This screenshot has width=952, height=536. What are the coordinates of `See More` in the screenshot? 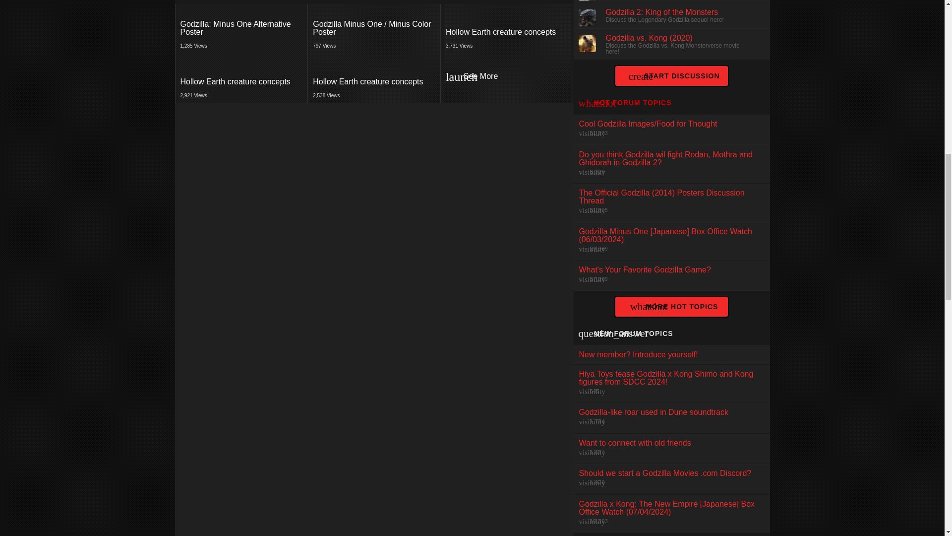 It's located at (507, 78).